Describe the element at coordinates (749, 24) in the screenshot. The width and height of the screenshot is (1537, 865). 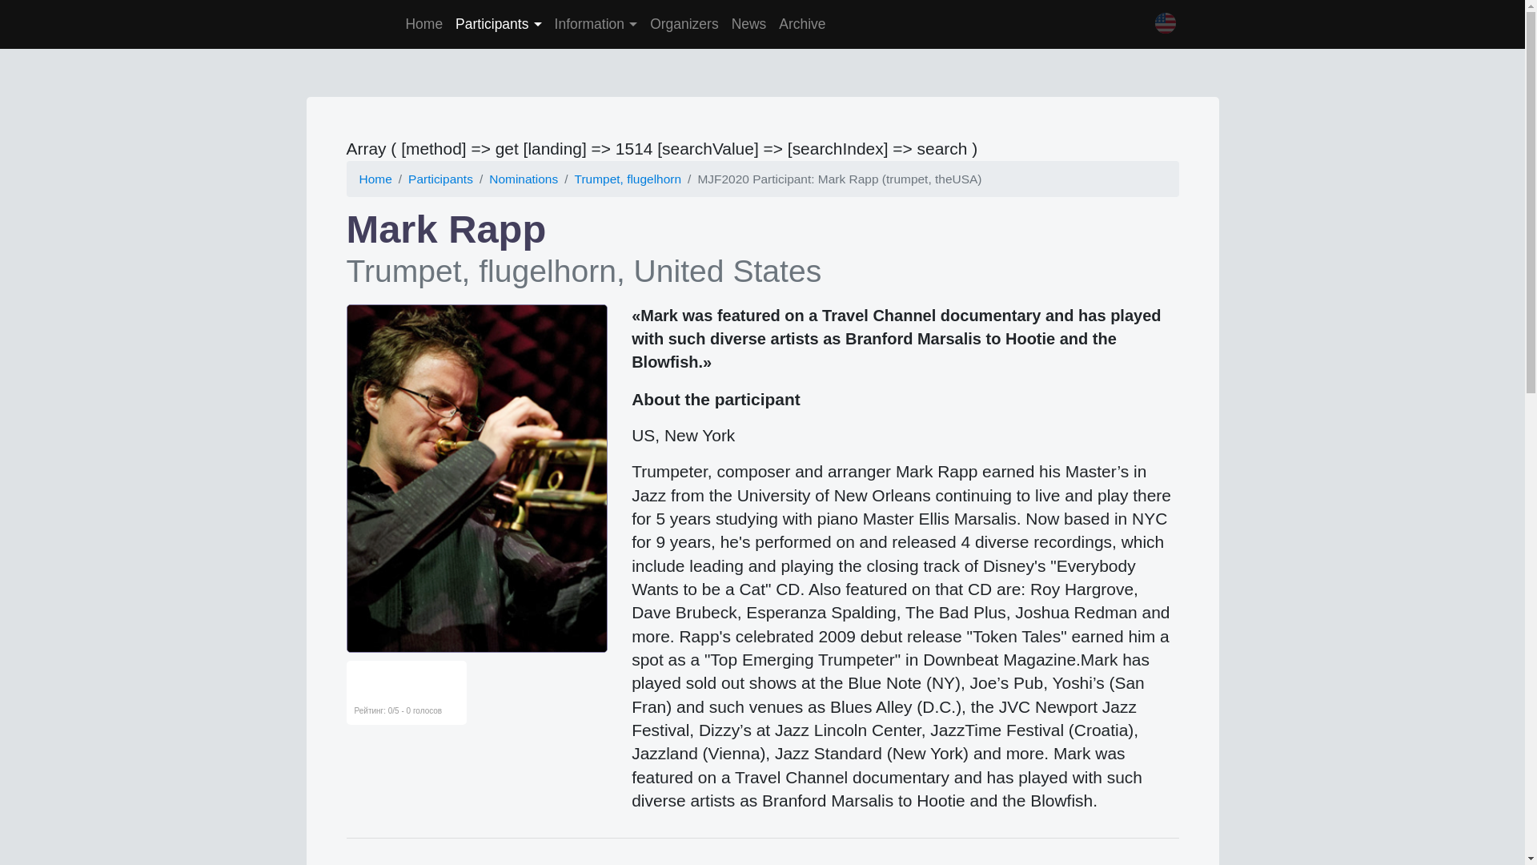
I see `News` at that location.